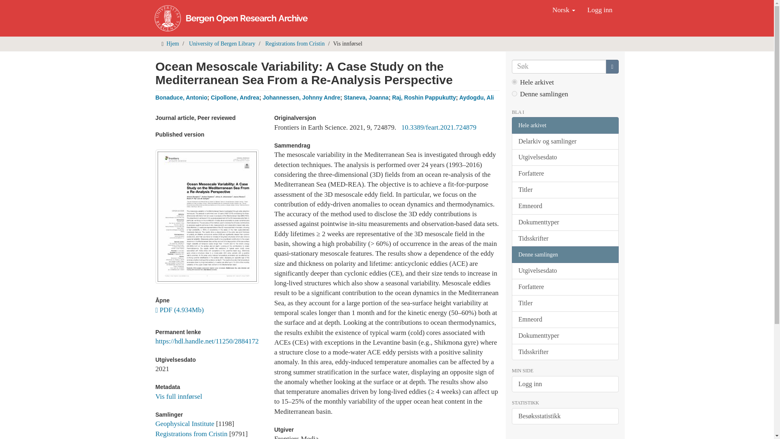  Describe the element at coordinates (181, 98) in the screenshot. I see `Bonaduce, Antonio` at that location.